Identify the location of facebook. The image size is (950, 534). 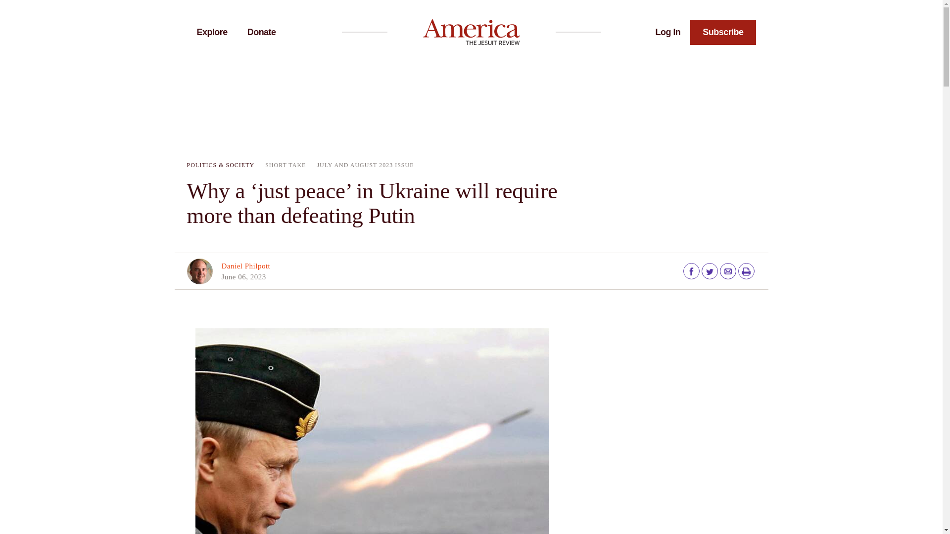
(692, 271).